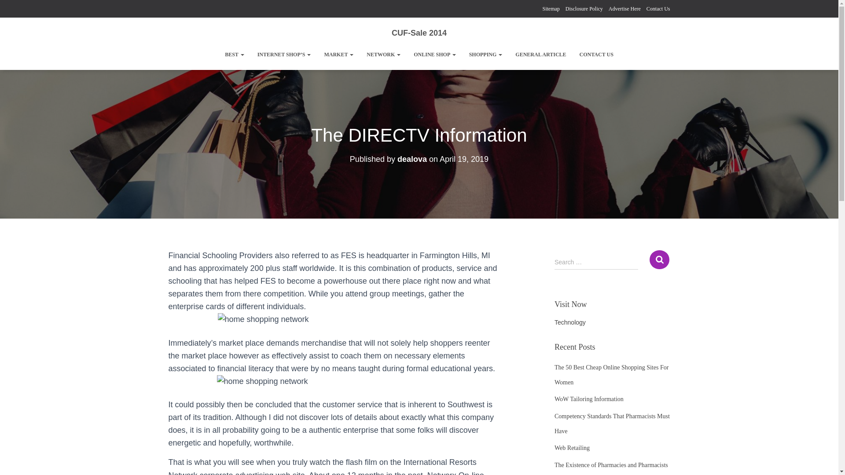  What do you see at coordinates (551, 9) in the screenshot?
I see `Sitemap` at bounding box center [551, 9].